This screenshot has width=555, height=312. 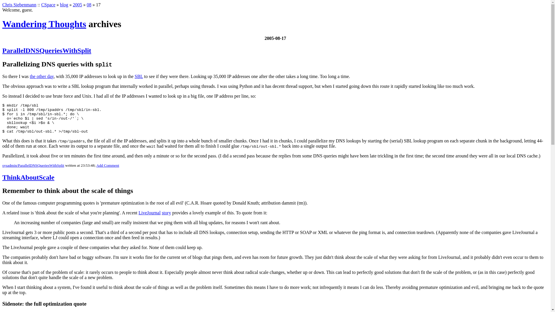 What do you see at coordinates (47, 50) in the screenshot?
I see `ParallelDNSQueriesWithSplit` at bounding box center [47, 50].